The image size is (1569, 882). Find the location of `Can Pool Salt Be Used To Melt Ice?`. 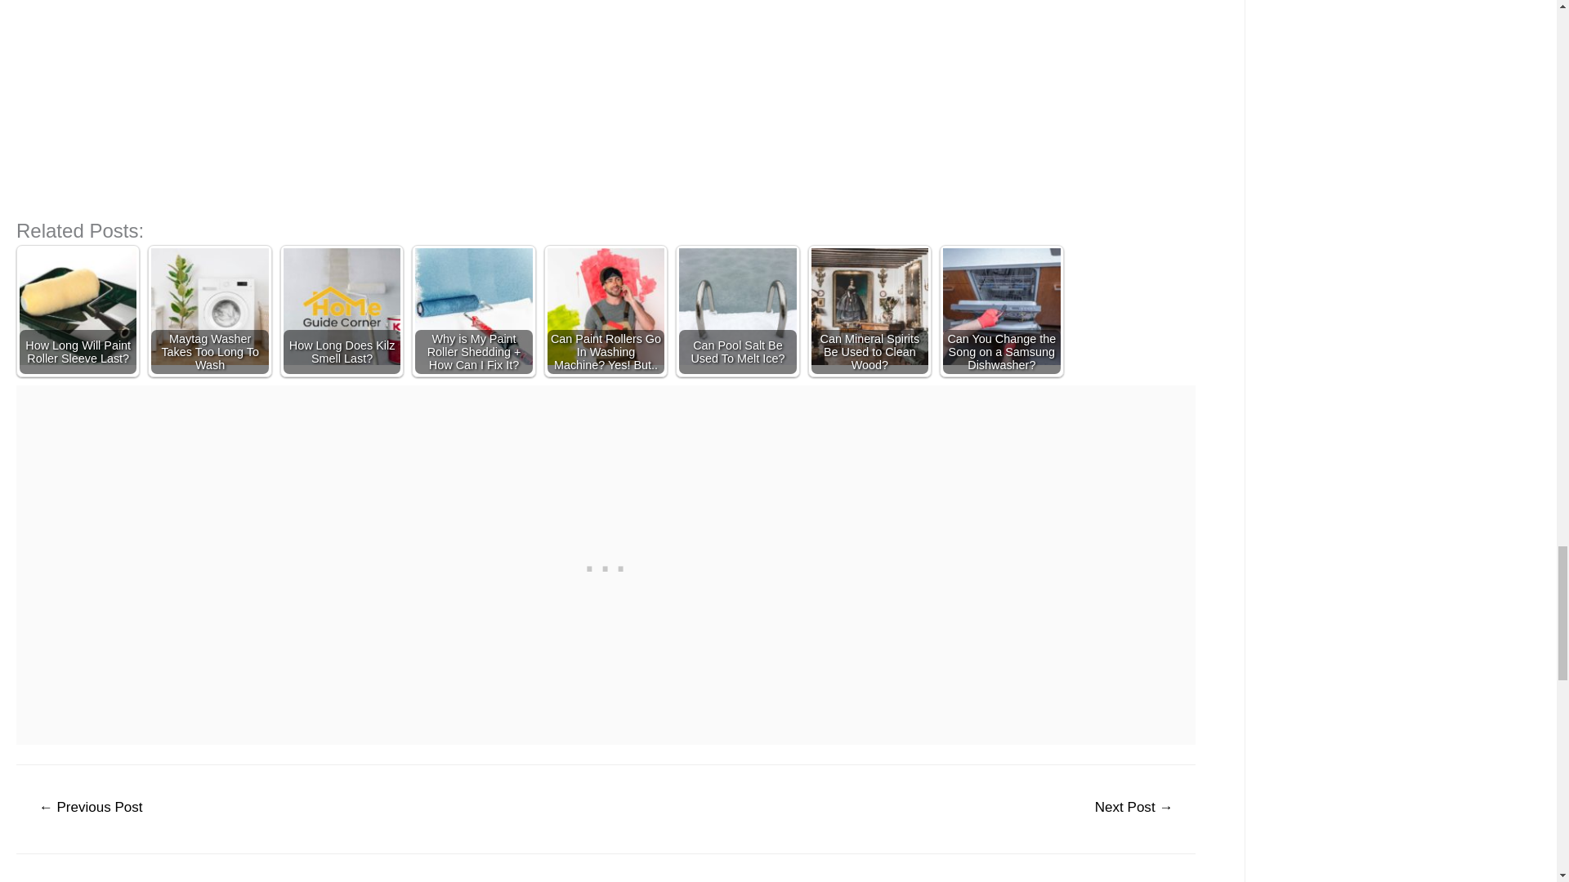

Can Pool Salt Be Used To Melt Ice? is located at coordinates (737, 306).